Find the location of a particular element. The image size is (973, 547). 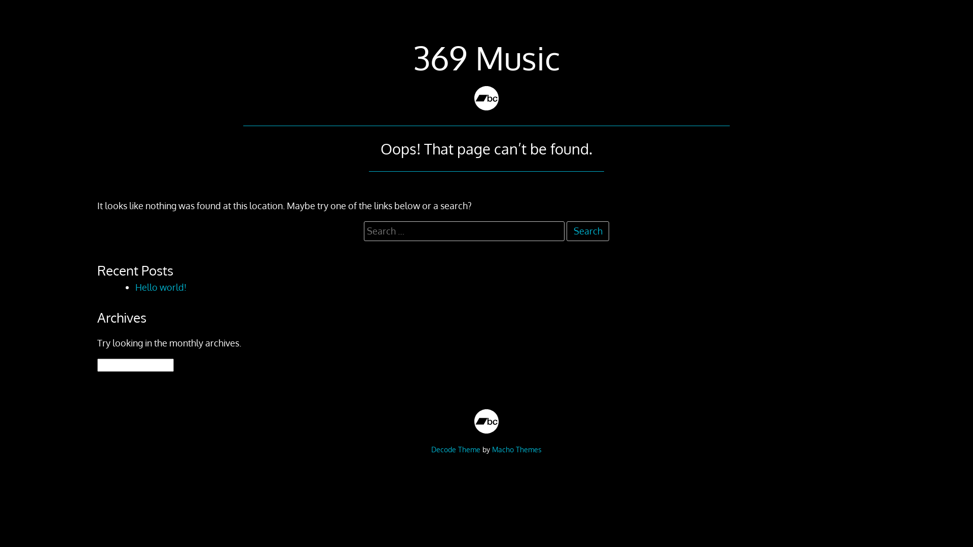

369 Music is located at coordinates (486, 58).